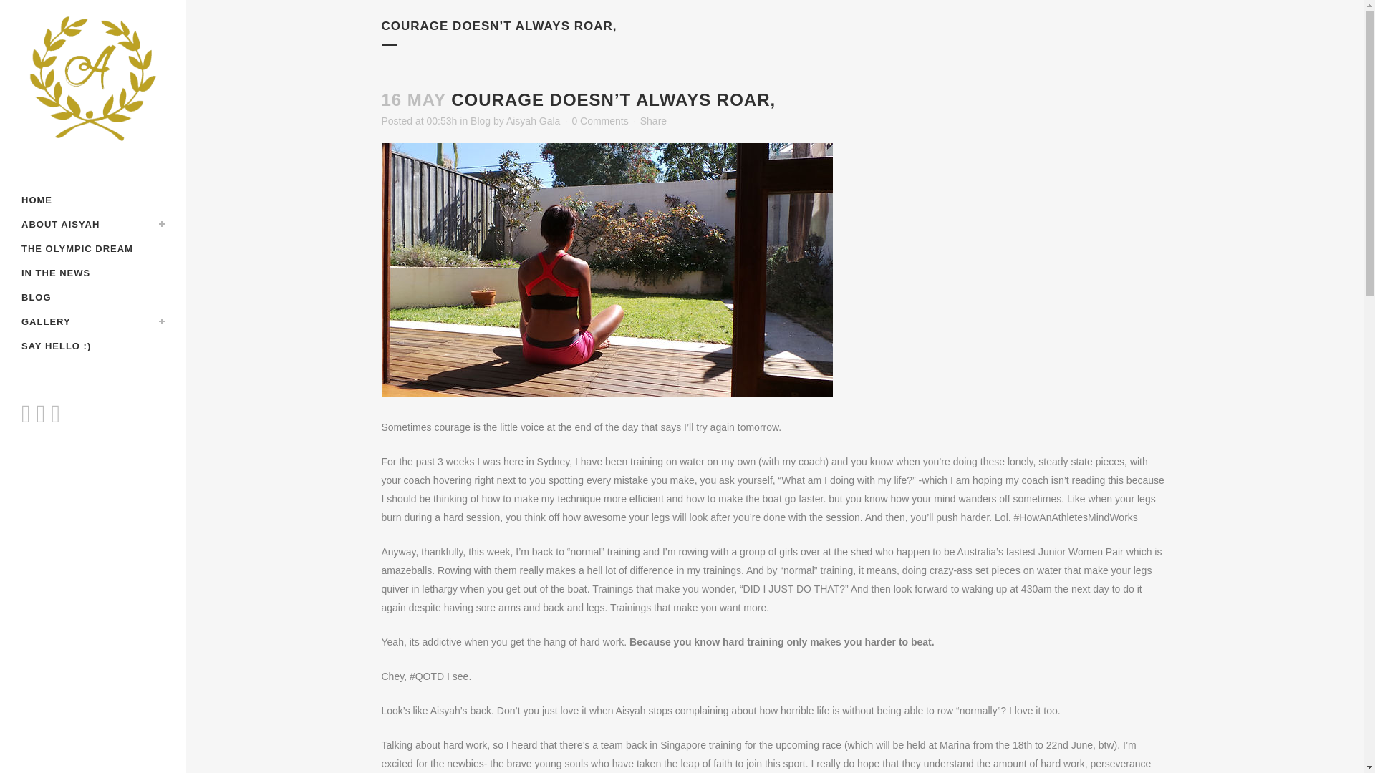  I want to click on ABOUT AISYAH, so click(93, 225).